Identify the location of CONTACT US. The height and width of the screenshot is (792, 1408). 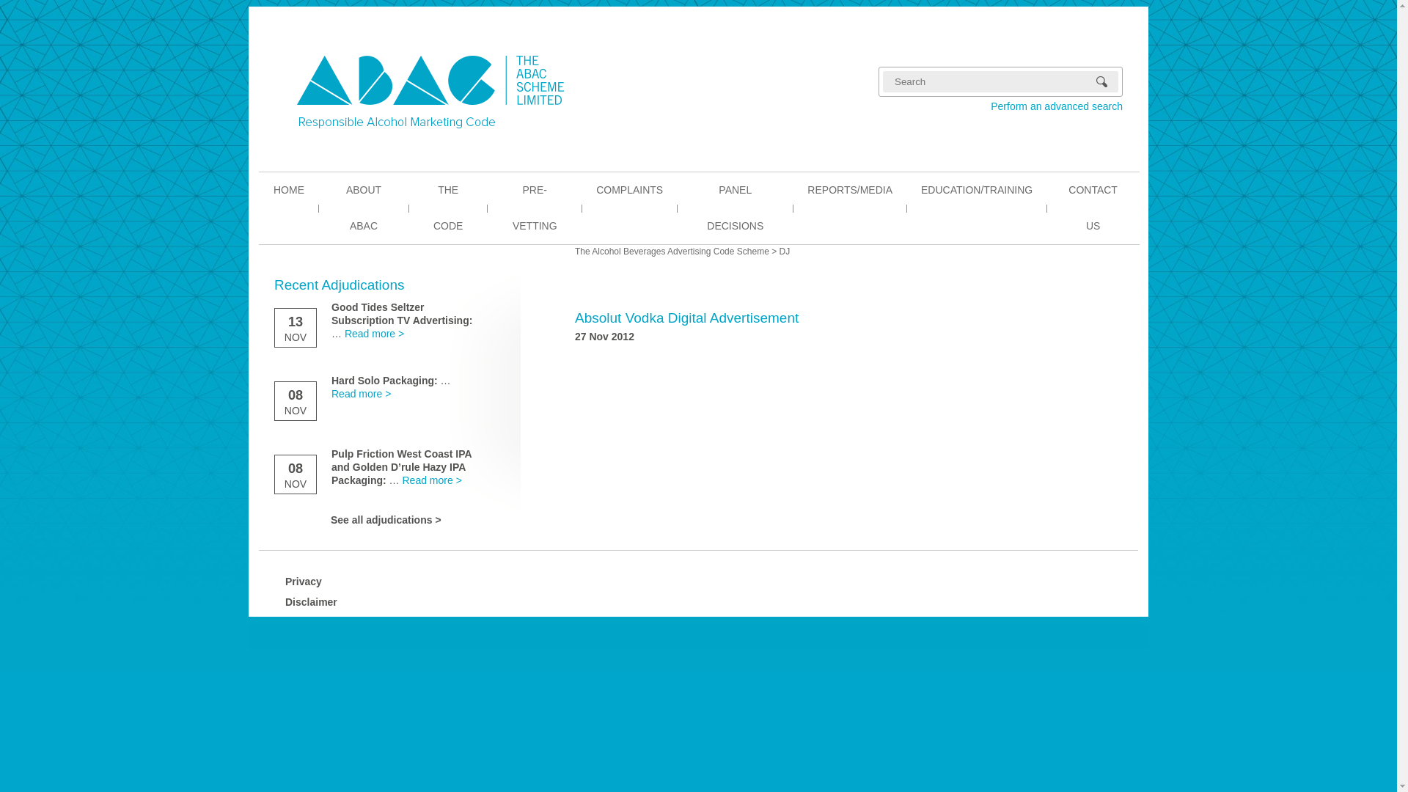
(1093, 208).